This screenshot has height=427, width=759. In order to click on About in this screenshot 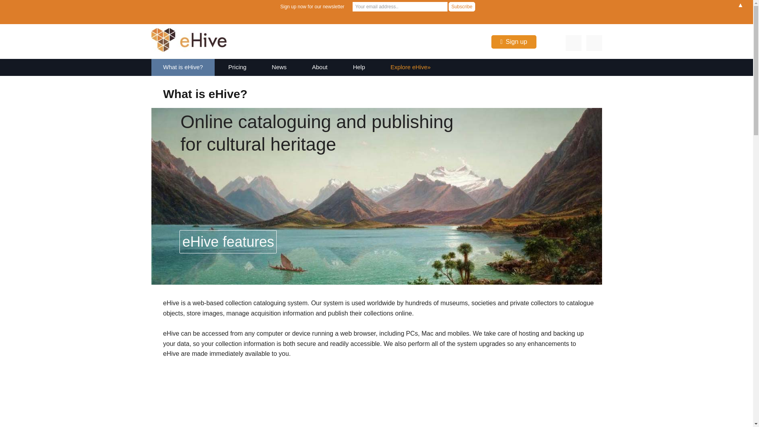, I will do `click(319, 67)`.